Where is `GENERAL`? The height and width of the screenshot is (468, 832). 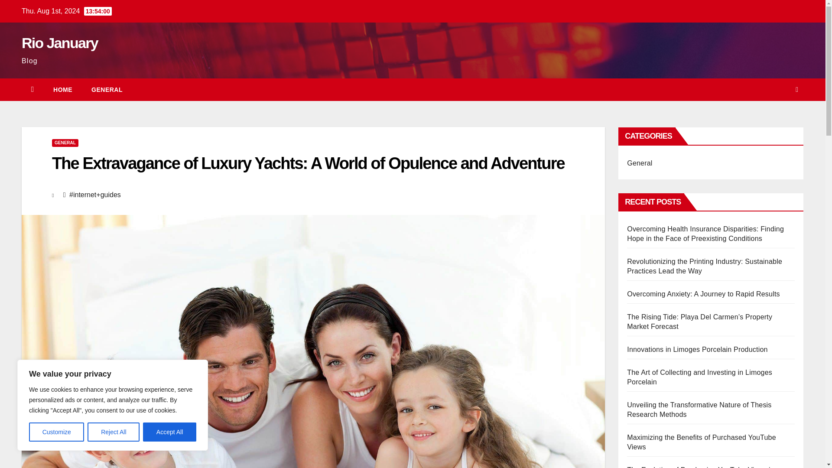 GENERAL is located at coordinates (107, 90).